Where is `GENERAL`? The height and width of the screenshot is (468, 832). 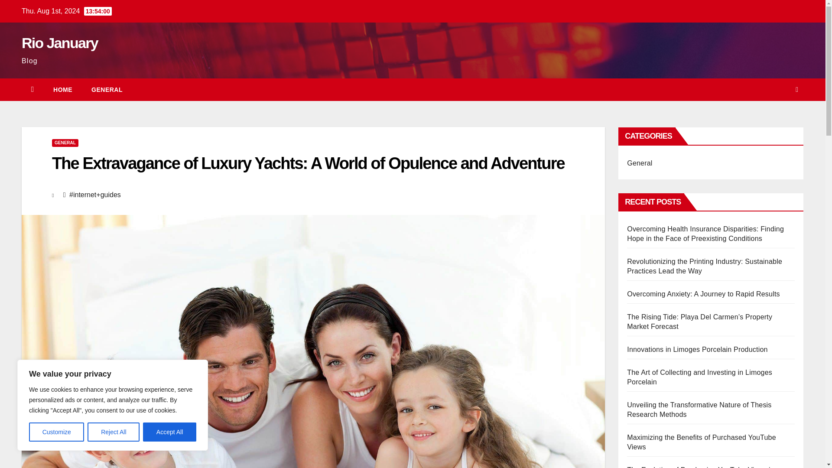 GENERAL is located at coordinates (107, 90).